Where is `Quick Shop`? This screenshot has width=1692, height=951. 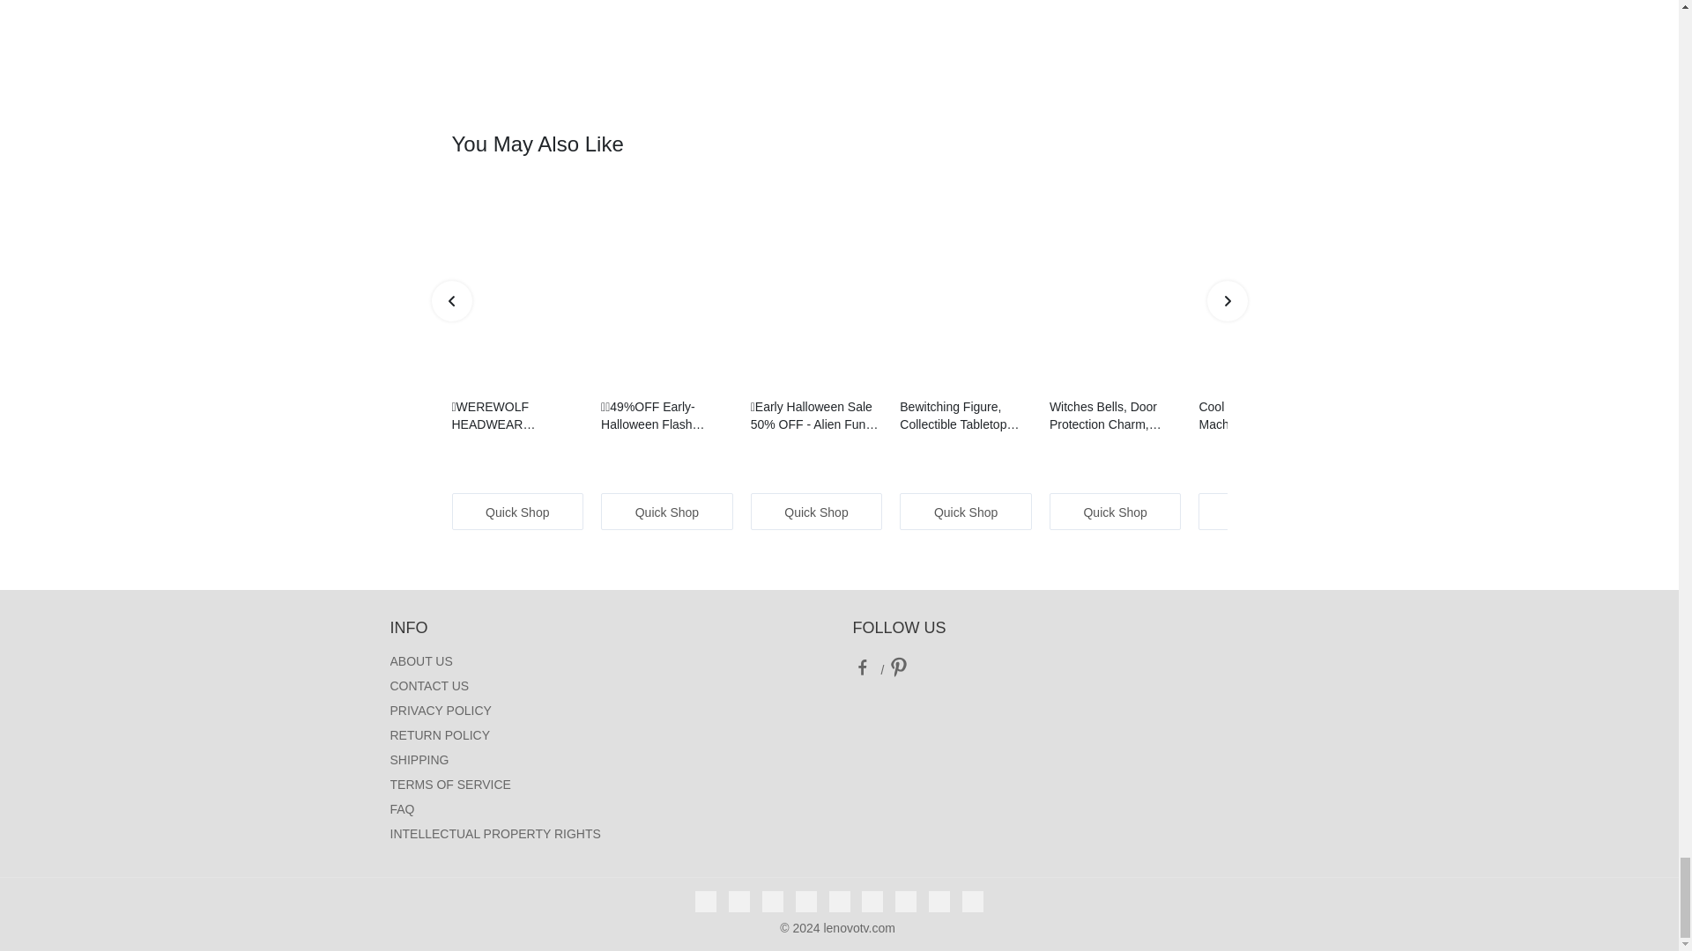 Quick Shop is located at coordinates (517, 511).